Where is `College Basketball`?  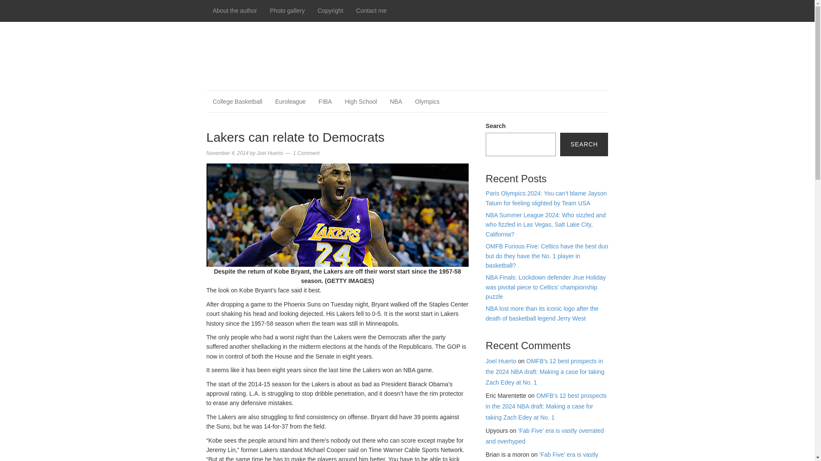 College Basketball is located at coordinates (237, 102).